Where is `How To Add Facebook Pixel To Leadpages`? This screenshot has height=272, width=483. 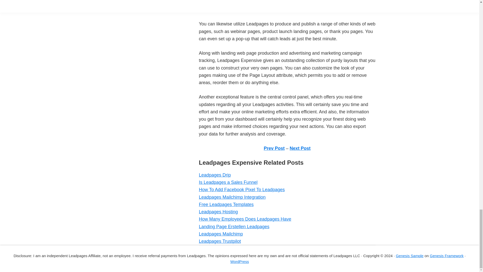 How To Add Facebook Pixel To Leadpages is located at coordinates (242, 189).